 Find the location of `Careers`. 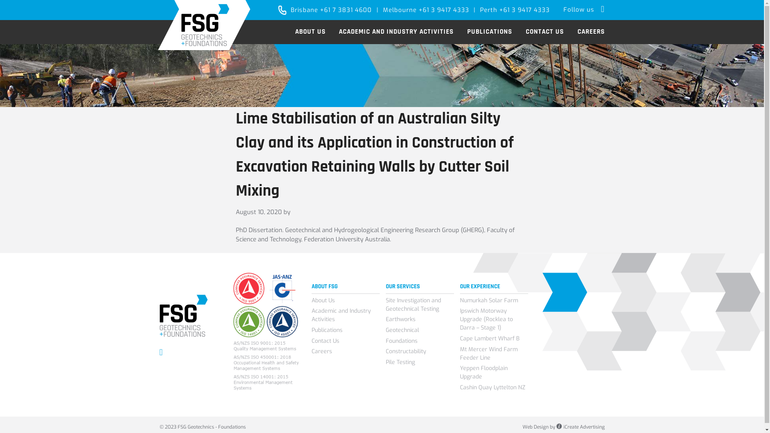

Careers is located at coordinates (346, 351).